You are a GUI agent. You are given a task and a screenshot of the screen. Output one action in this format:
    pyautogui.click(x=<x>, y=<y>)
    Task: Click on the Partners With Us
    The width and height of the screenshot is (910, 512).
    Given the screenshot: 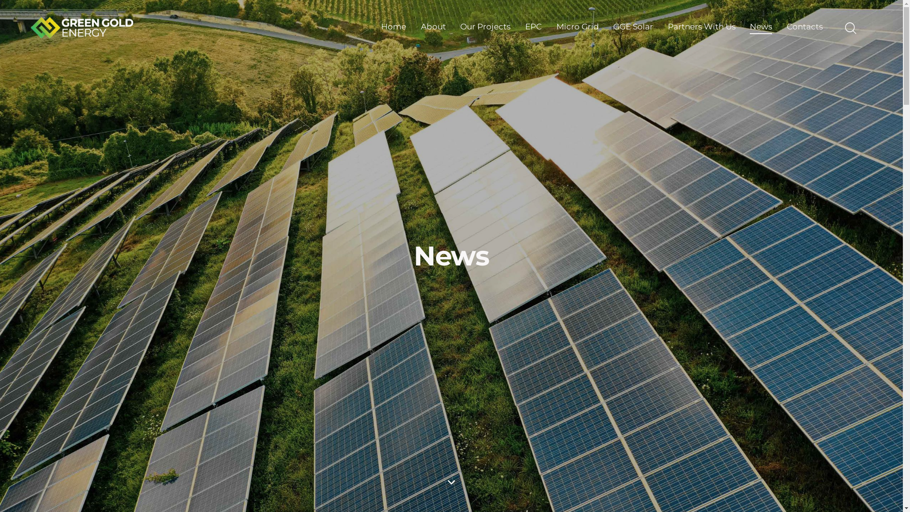 What is the action you would take?
    pyautogui.click(x=701, y=27)
    